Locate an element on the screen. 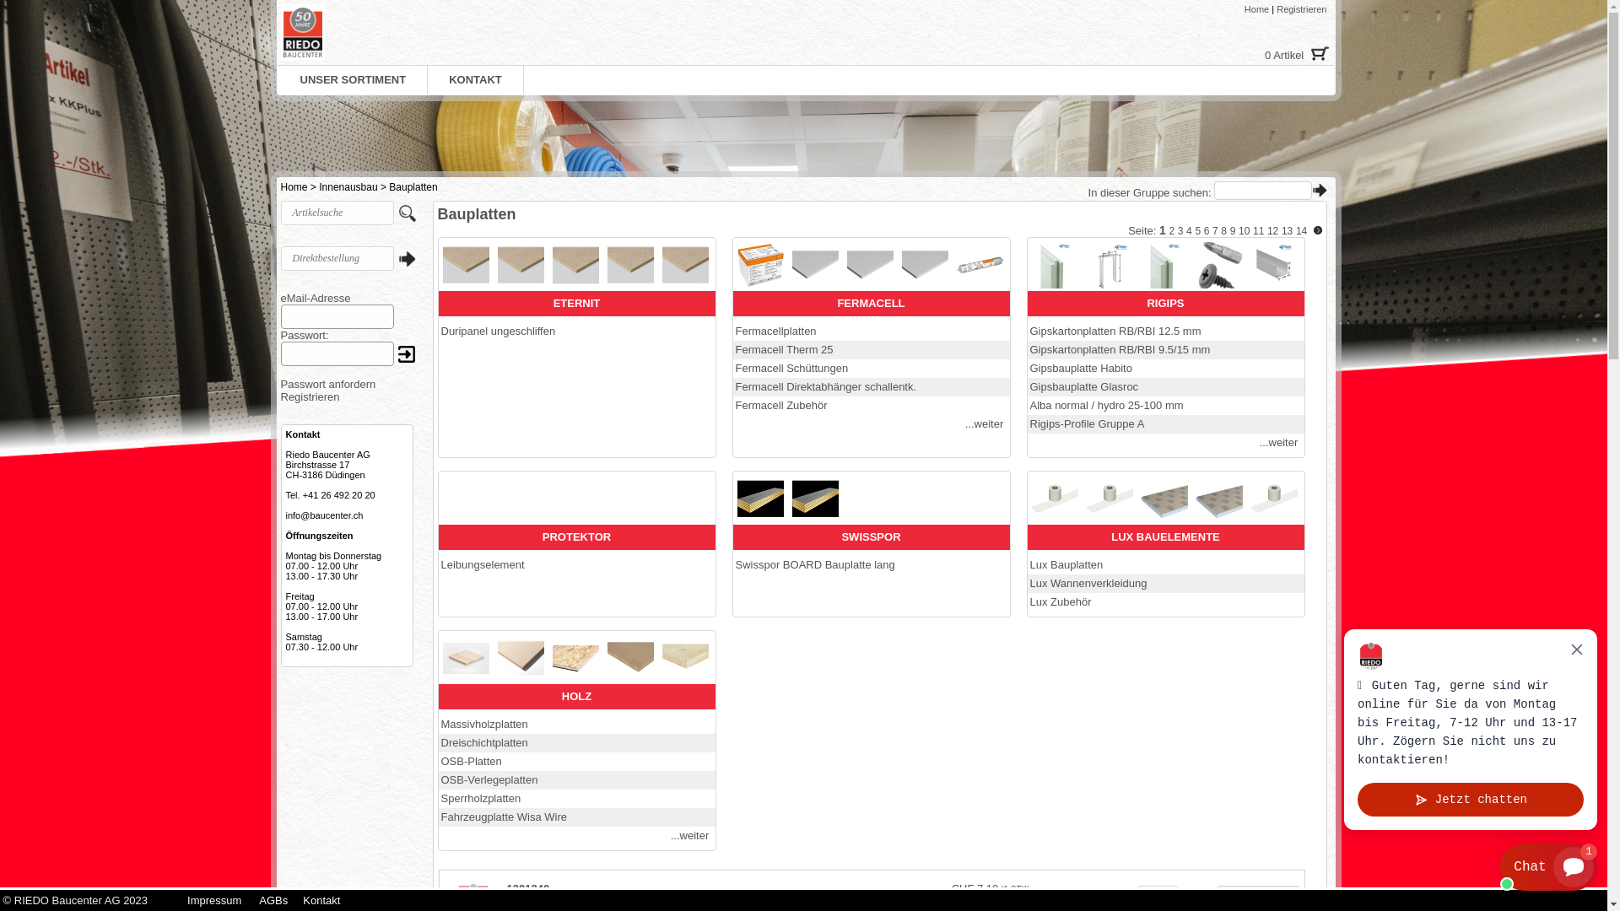 This screenshot has width=1620, height=911. Gipskartonplatten RB/RBI 9.5/15 mm is located at coordinates (1120, 349).